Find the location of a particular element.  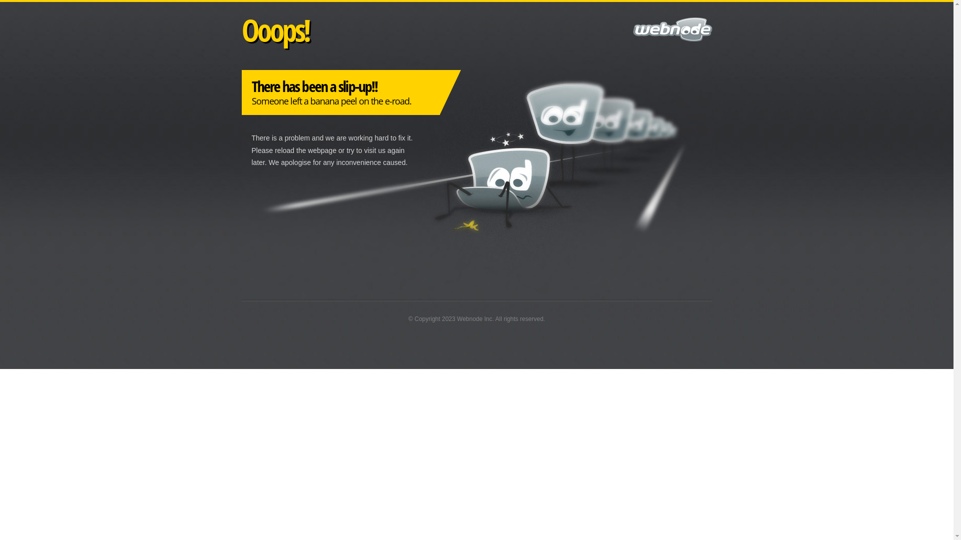

Webnode Inc is located at coordinates (474, 319).